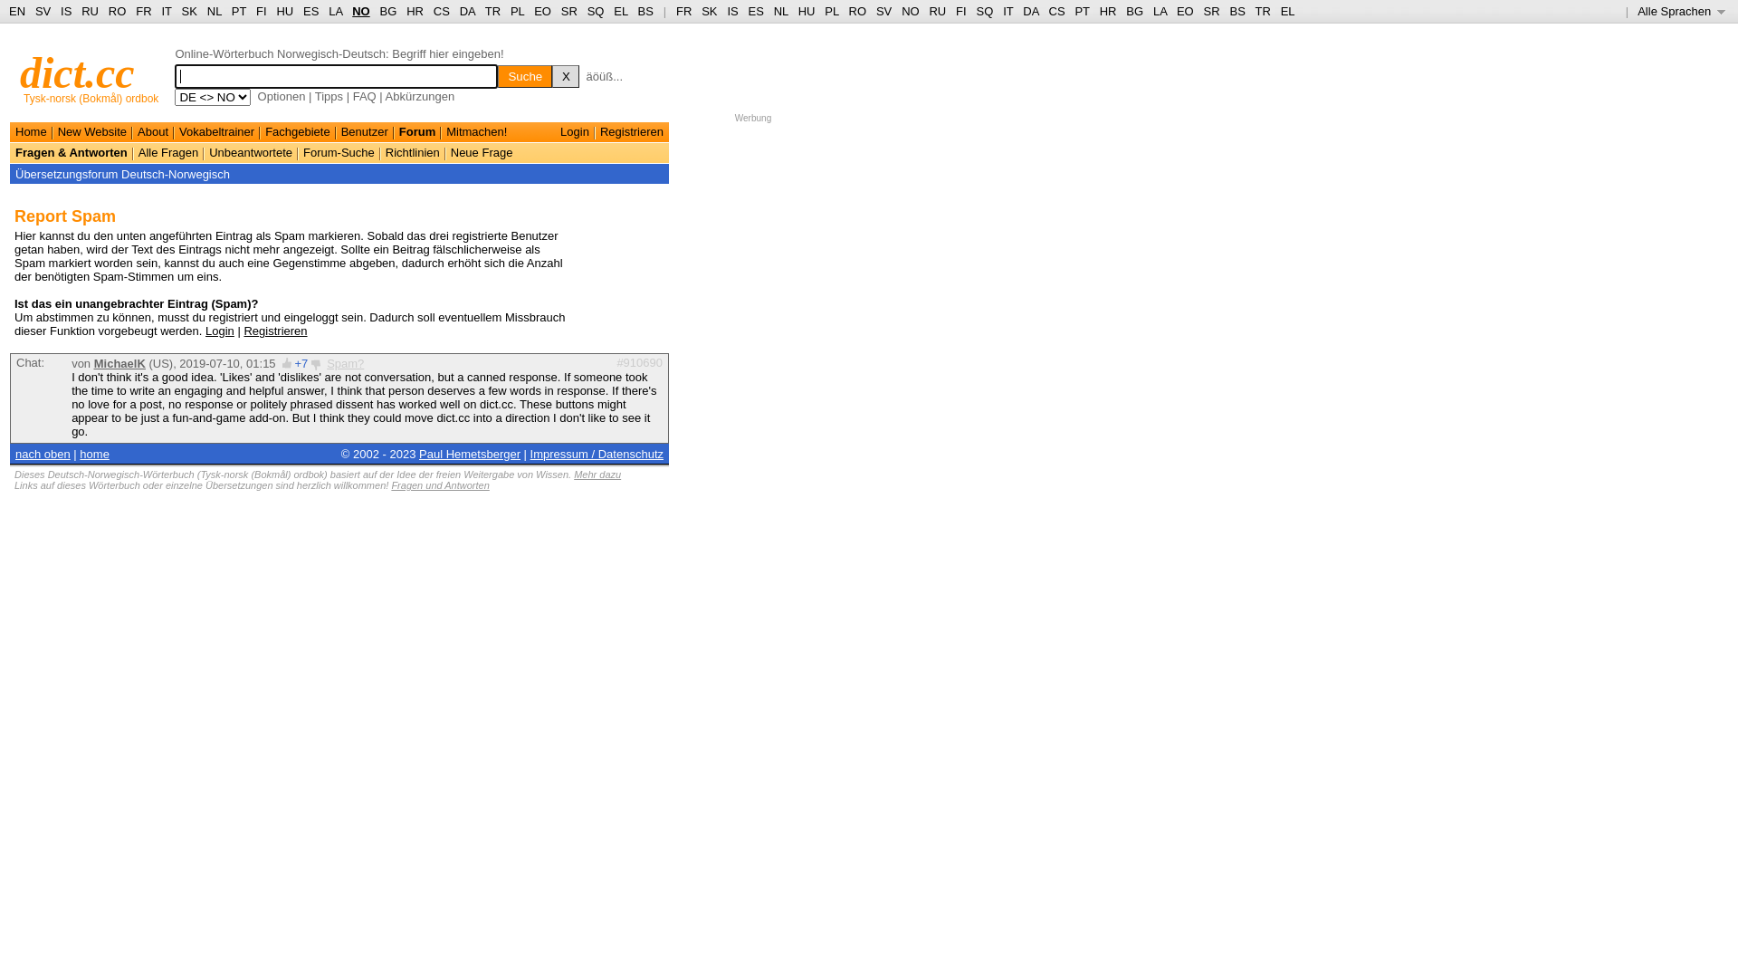 The image size is (1738, 978). I want to click on PL, so click(831, 11).